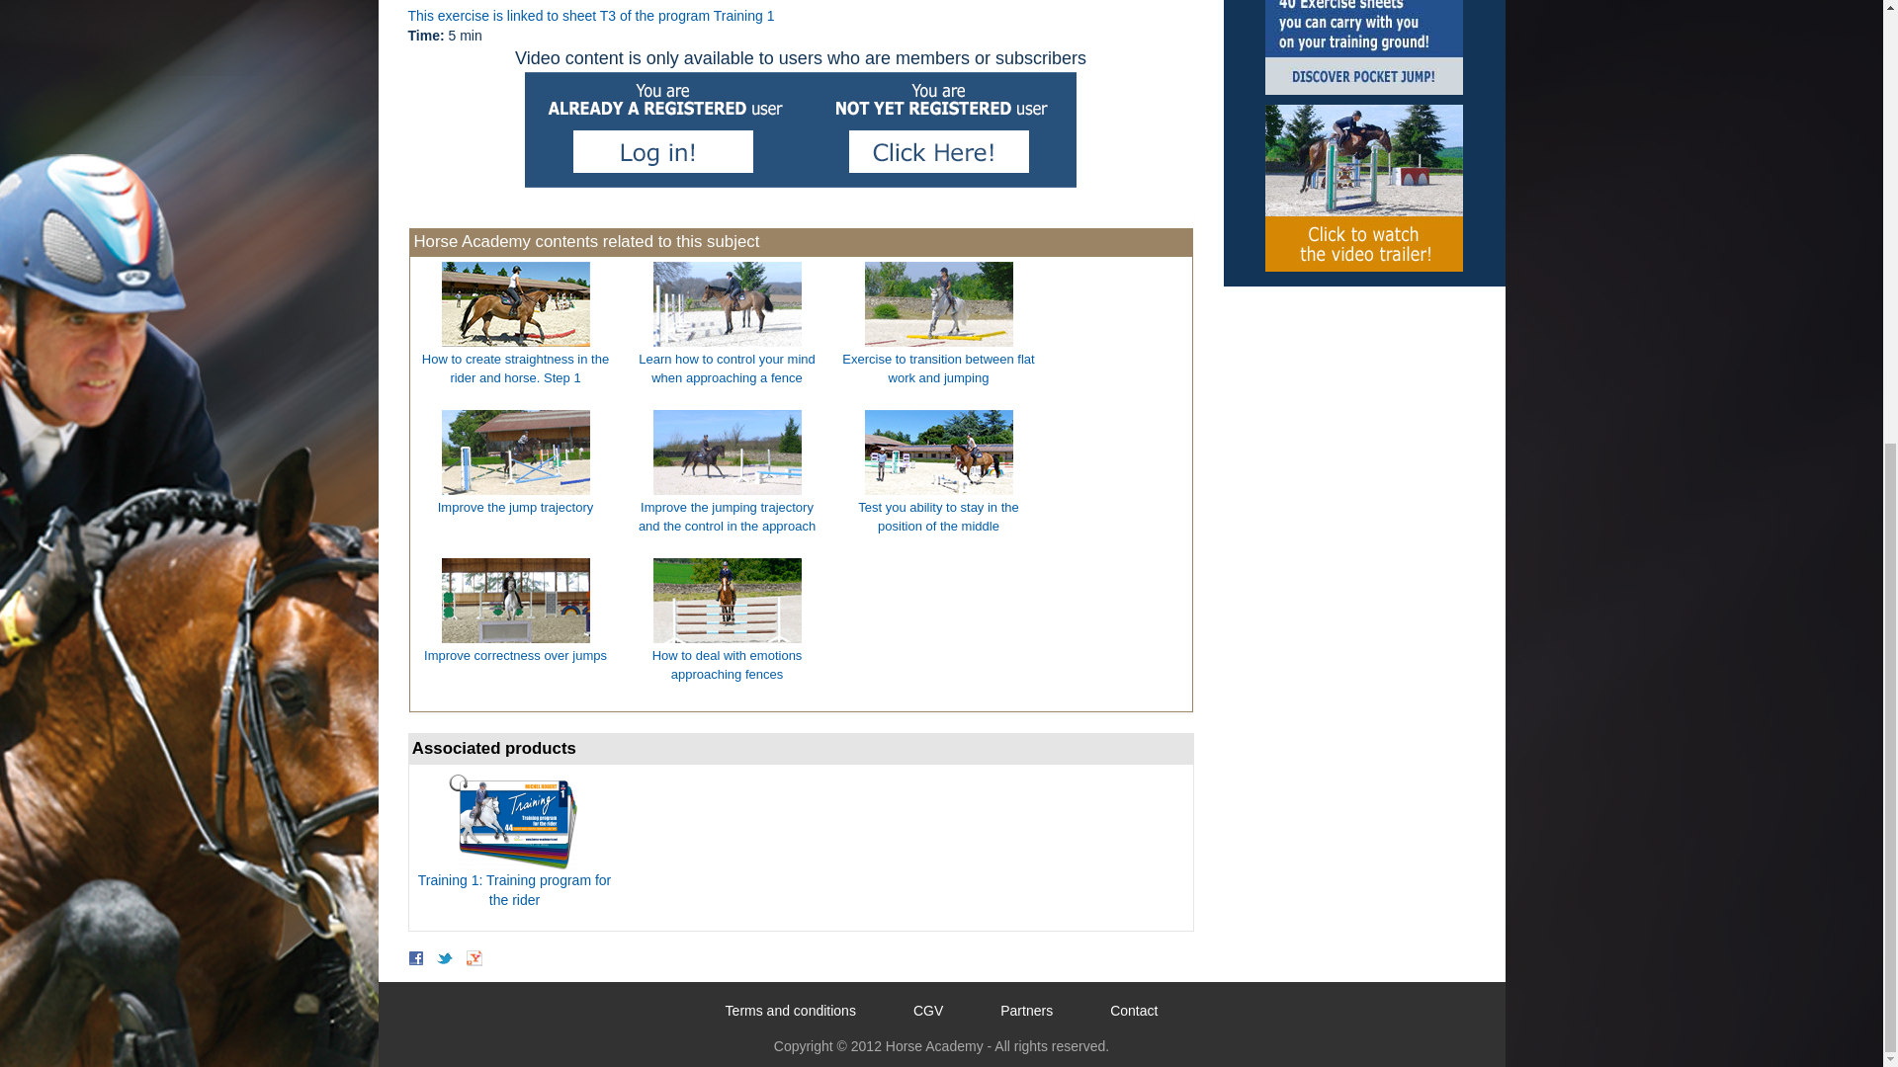 The height and width of the screenshot is (1067, 1898). I want to click on How to deal with emotions approaching fences, so click(727, 620).